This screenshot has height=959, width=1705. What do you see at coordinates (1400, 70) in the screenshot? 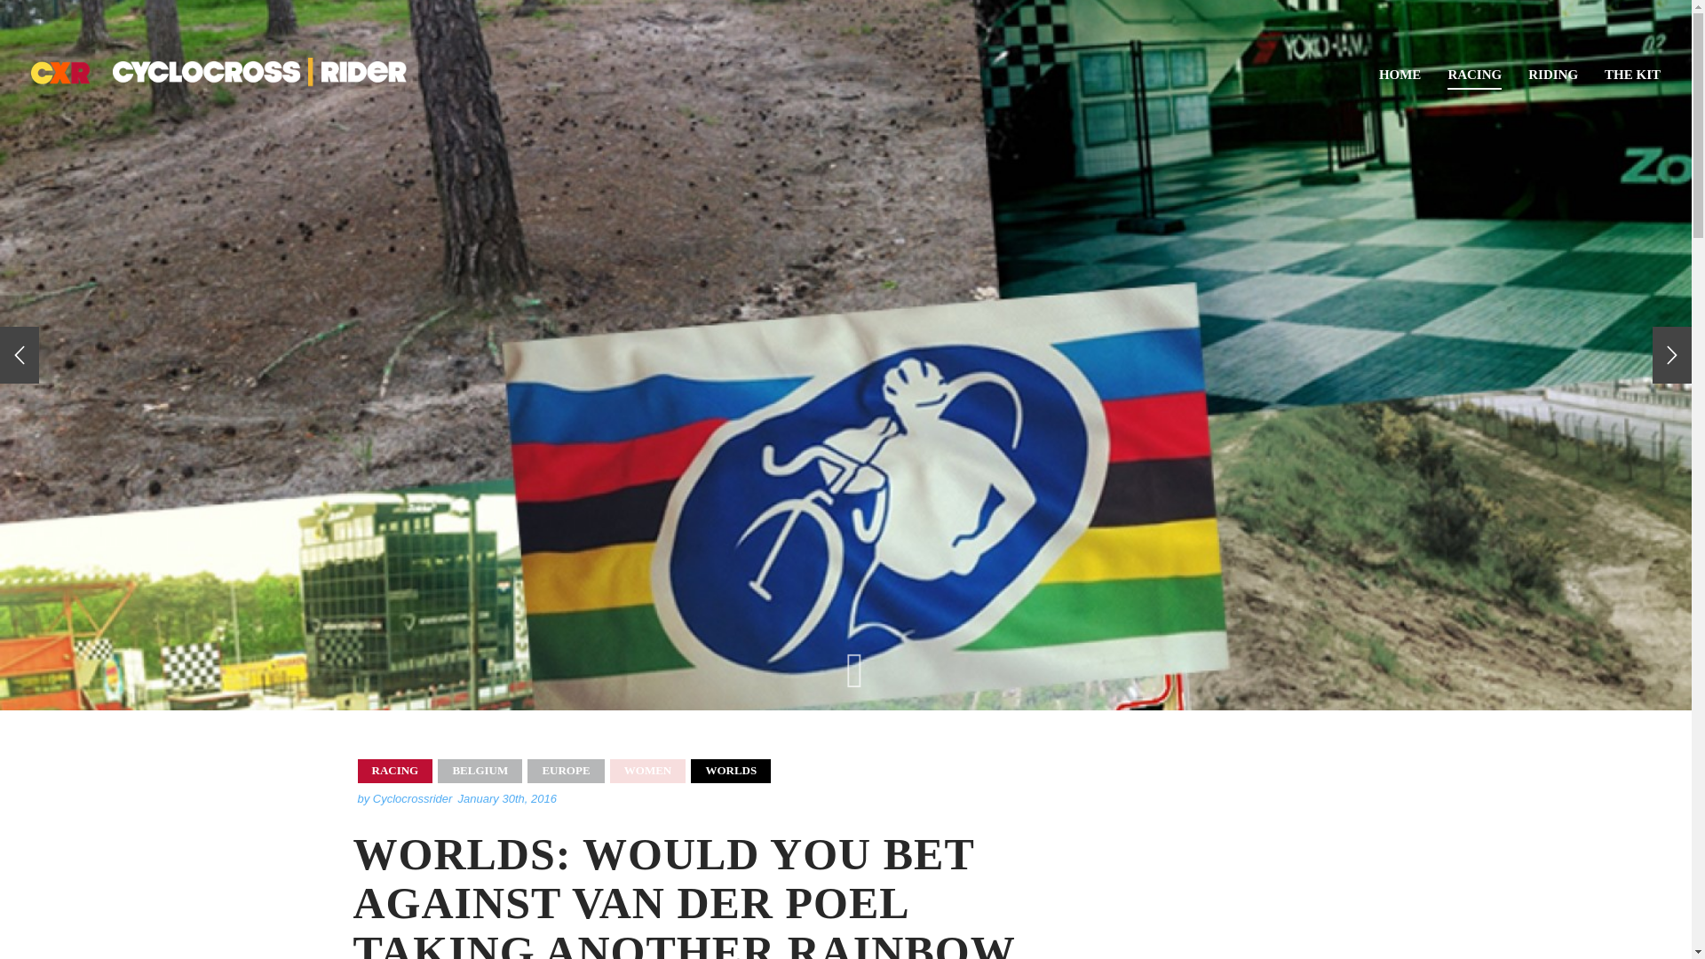
I see `HOME` at bounding box center [1400, 70].